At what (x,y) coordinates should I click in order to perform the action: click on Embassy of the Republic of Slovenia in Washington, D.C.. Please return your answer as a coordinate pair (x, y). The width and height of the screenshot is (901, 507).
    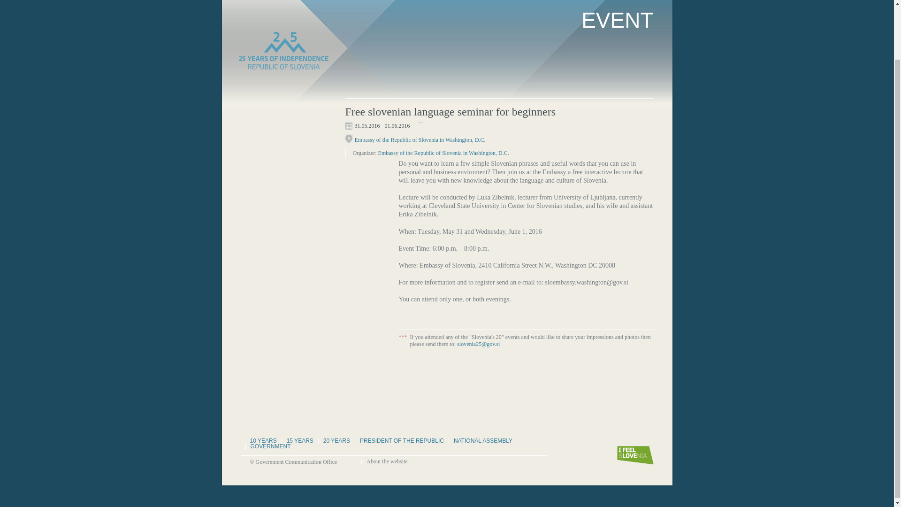
    Looking at the image, I should click on (420, 138).